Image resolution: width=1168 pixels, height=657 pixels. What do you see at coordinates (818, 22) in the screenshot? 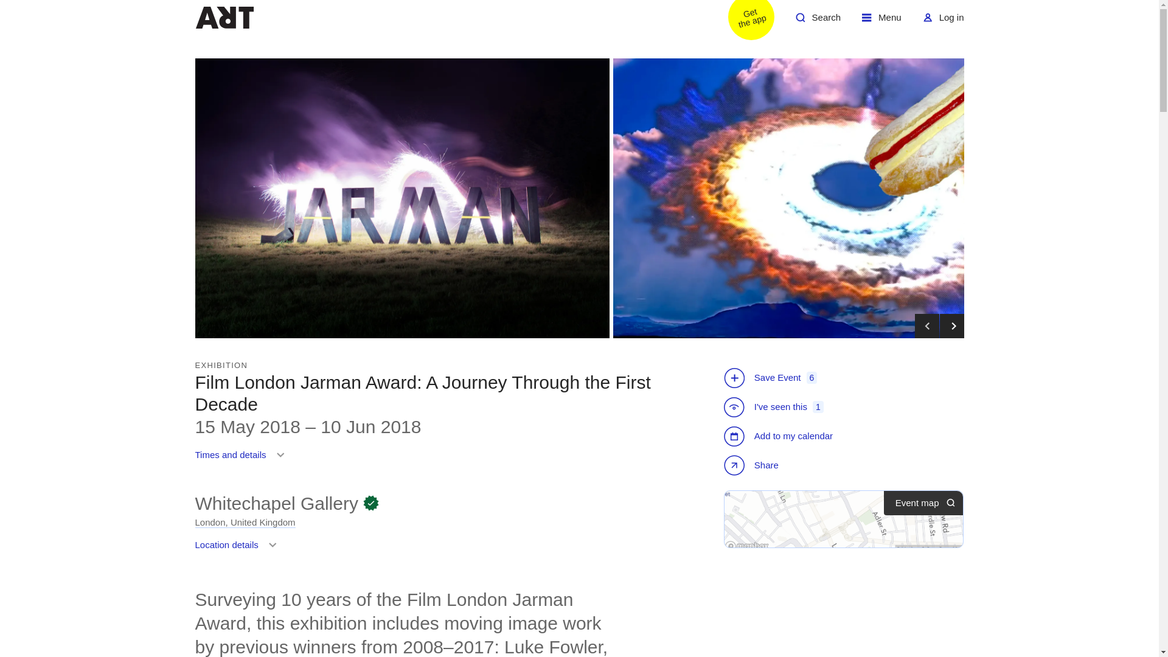
I see `Welcome to ArtRabbit` at bounding box center [818, 22].